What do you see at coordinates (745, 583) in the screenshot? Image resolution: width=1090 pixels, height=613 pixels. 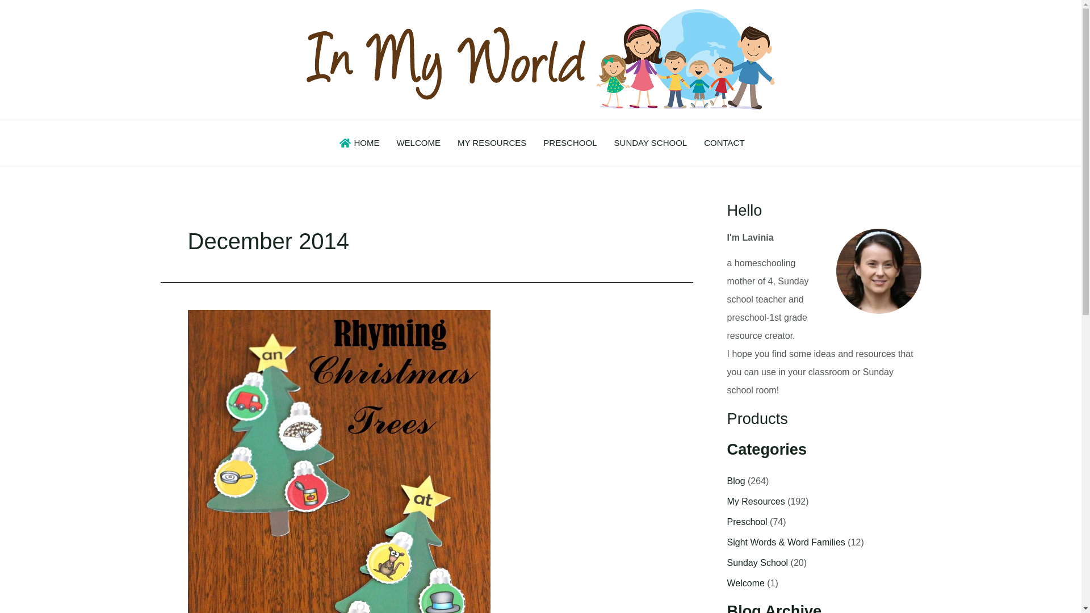 I see `Welcome` at bounding box center [745, 583].